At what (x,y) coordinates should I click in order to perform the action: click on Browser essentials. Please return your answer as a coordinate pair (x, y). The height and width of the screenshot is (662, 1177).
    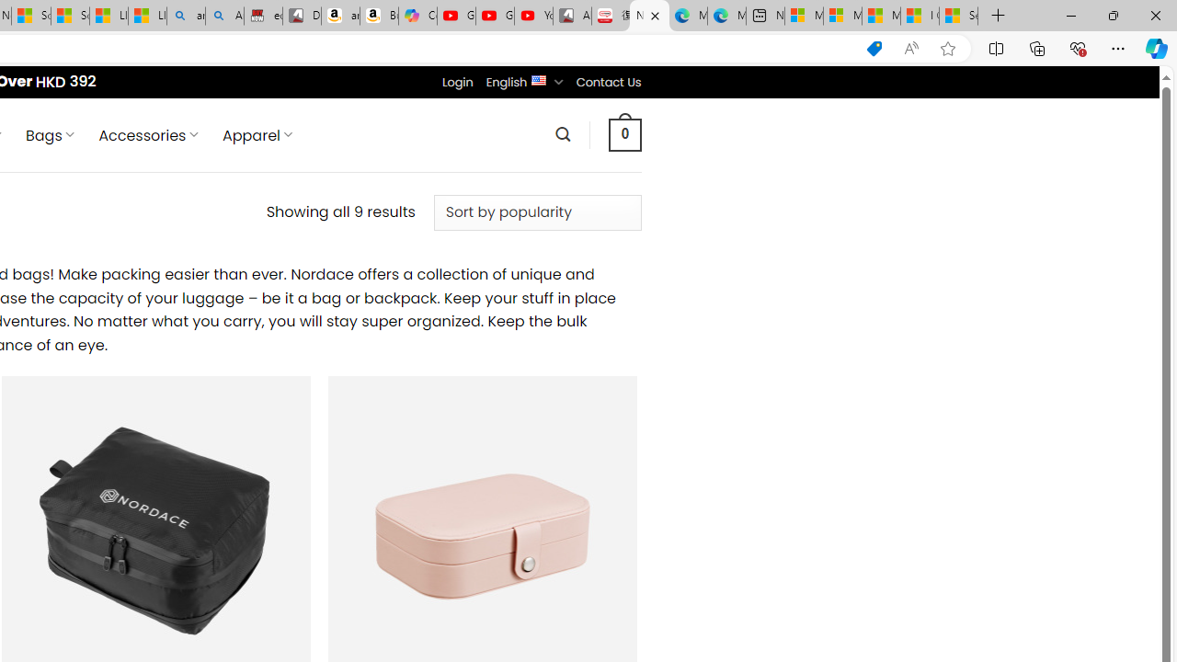
    Looking at the image, I should click on (1078, 48).